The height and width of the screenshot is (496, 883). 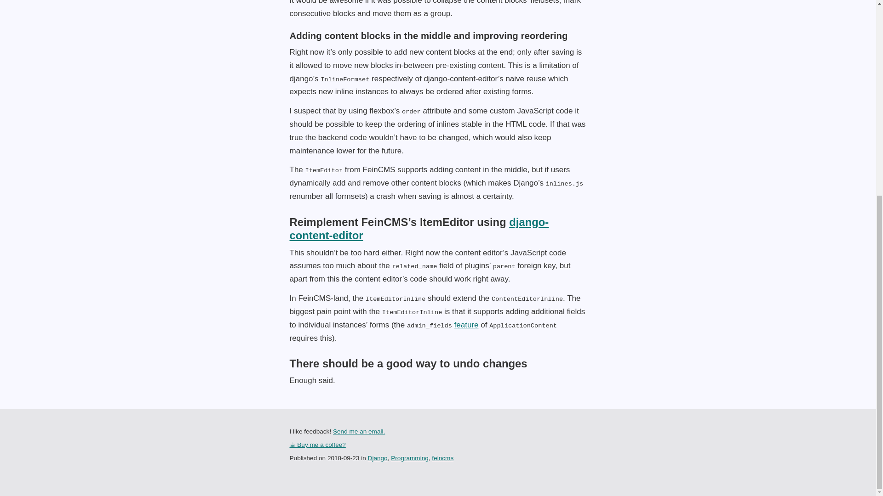 I want to click on There should be a good way to undo changes, so click(x=408, y=363).